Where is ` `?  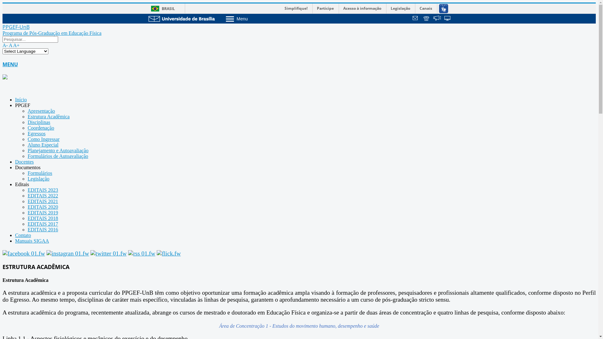
  is located at coordinates (416, 19).